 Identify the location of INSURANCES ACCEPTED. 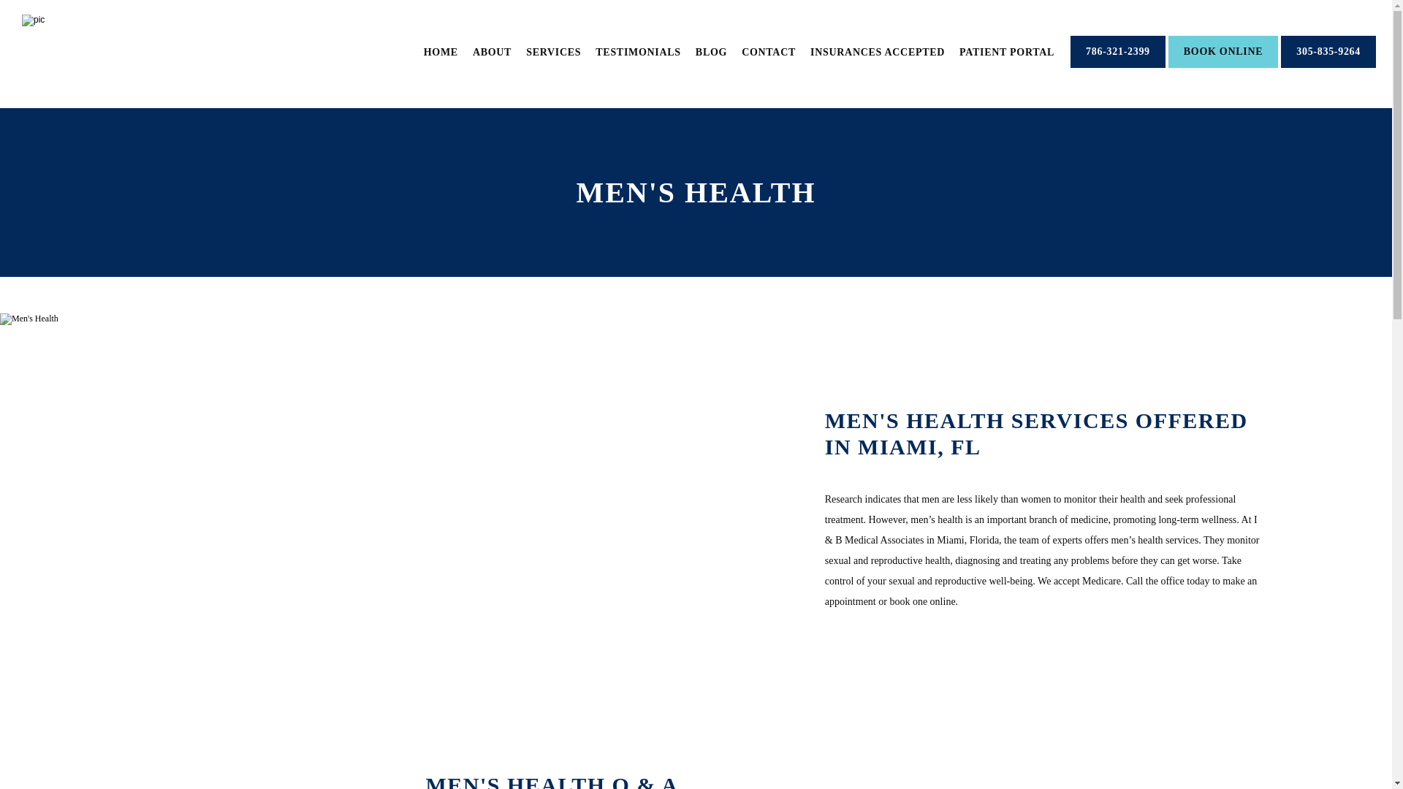
(877, 51).